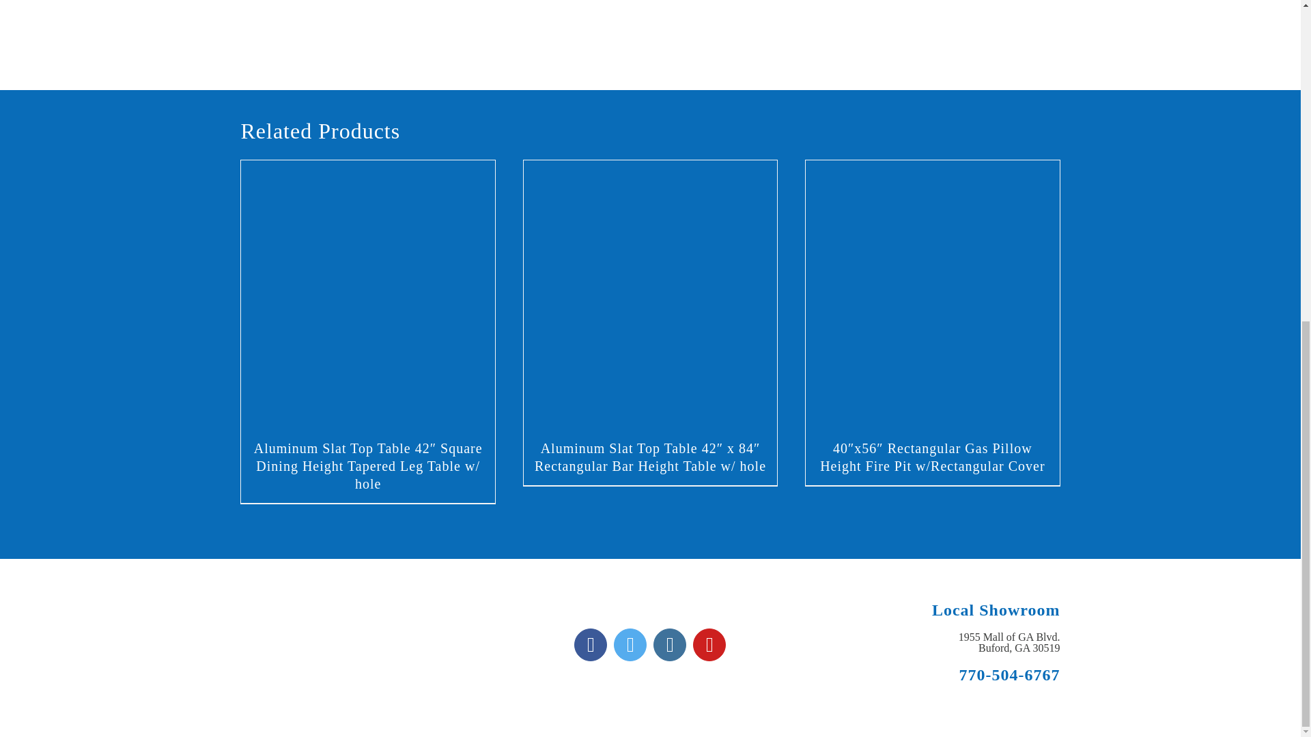 This screenshot has height=737, width=1311. Describe the element at coordinates (709, 644) in the screenshot. I see `YouTube` at that location.